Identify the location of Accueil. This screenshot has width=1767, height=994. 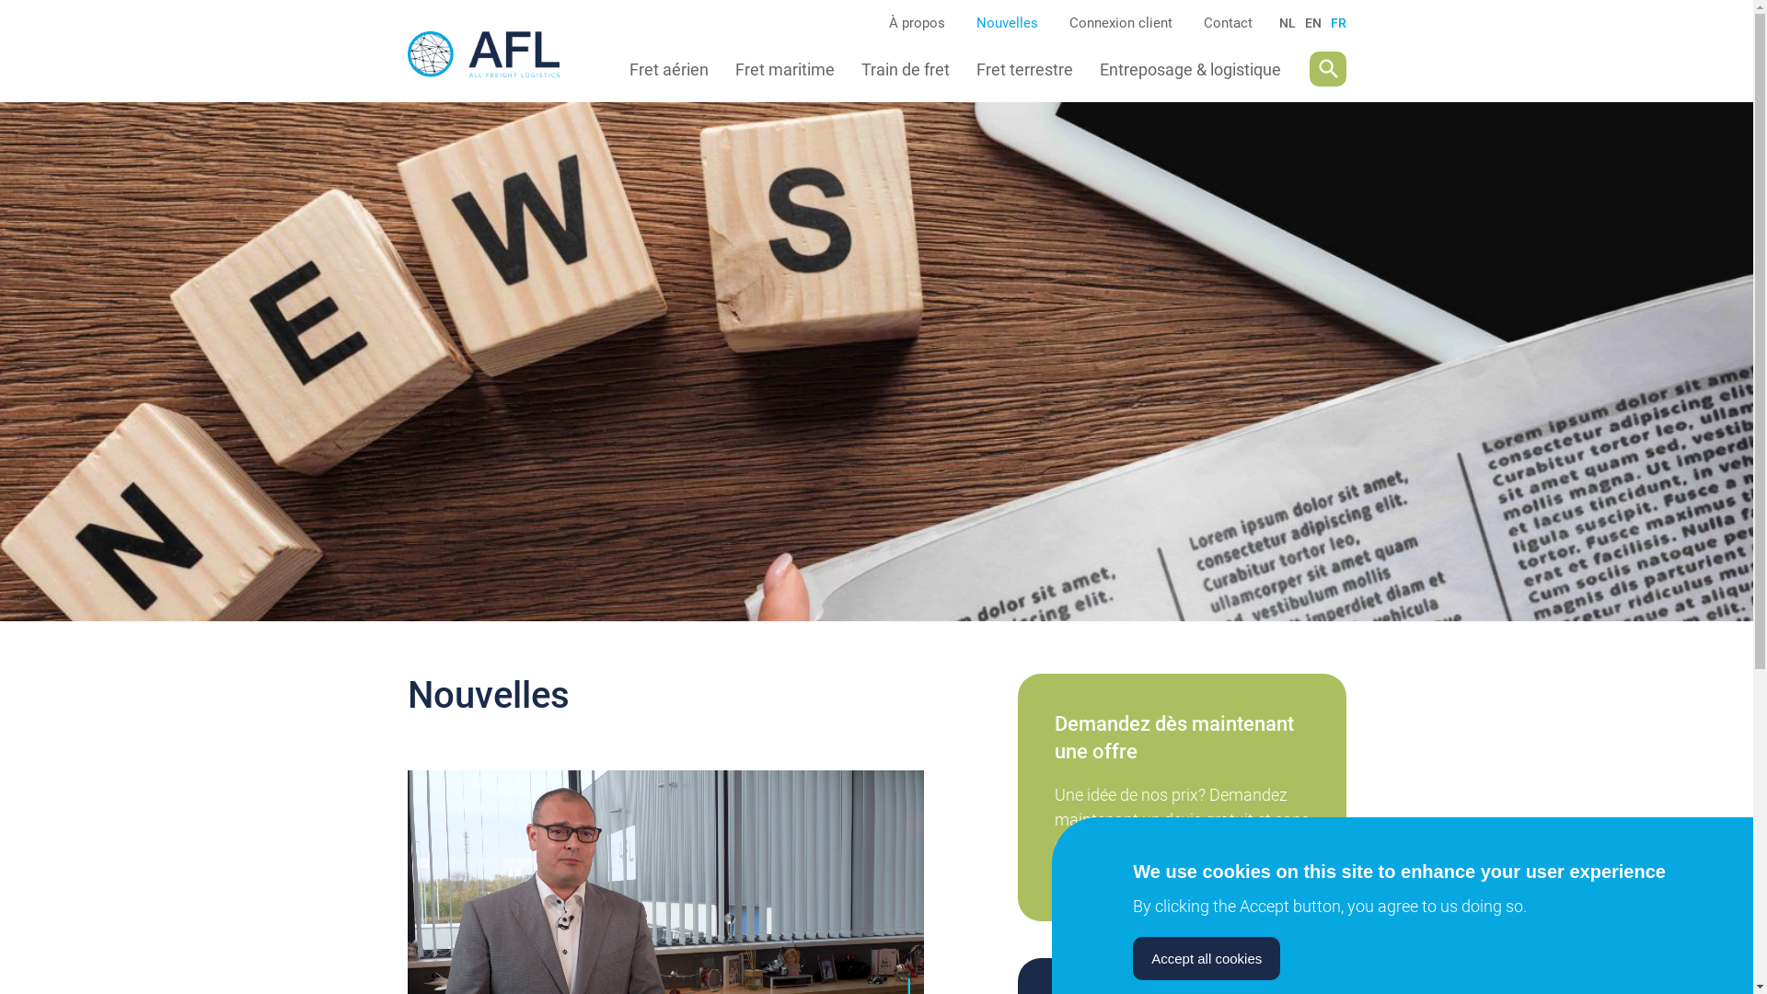
(495, 69).